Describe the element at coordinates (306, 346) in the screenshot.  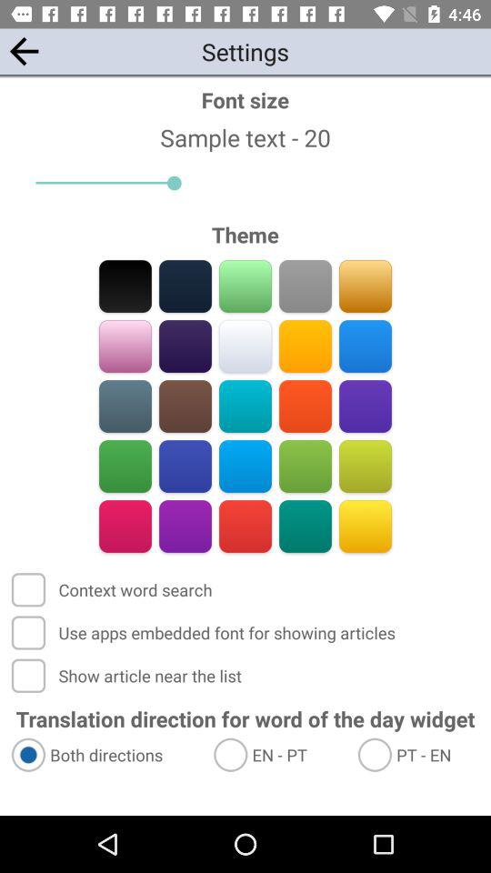
I see `color selection` at that location.